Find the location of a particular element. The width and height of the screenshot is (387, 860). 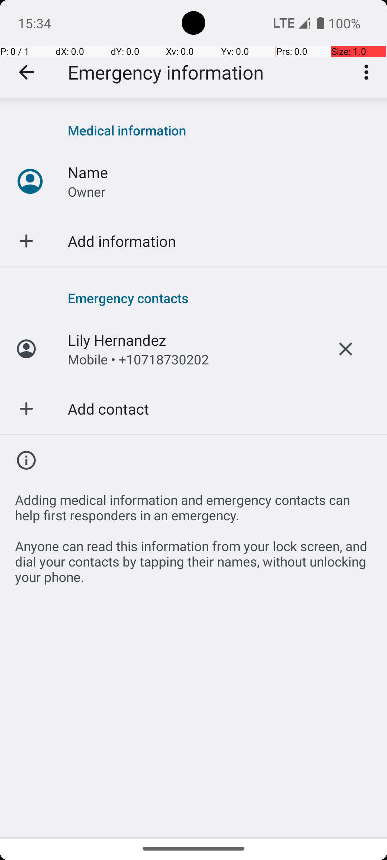

Medical information is located at coordinates (220, 130).